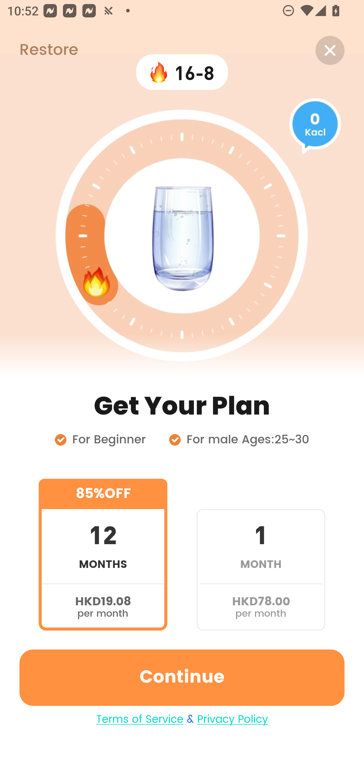 The width and height of the screenshot is (364, 768). What do you see at coordinates (182, 678) in the screenshot?
I see `Continue` at bounding box center [182, 678].